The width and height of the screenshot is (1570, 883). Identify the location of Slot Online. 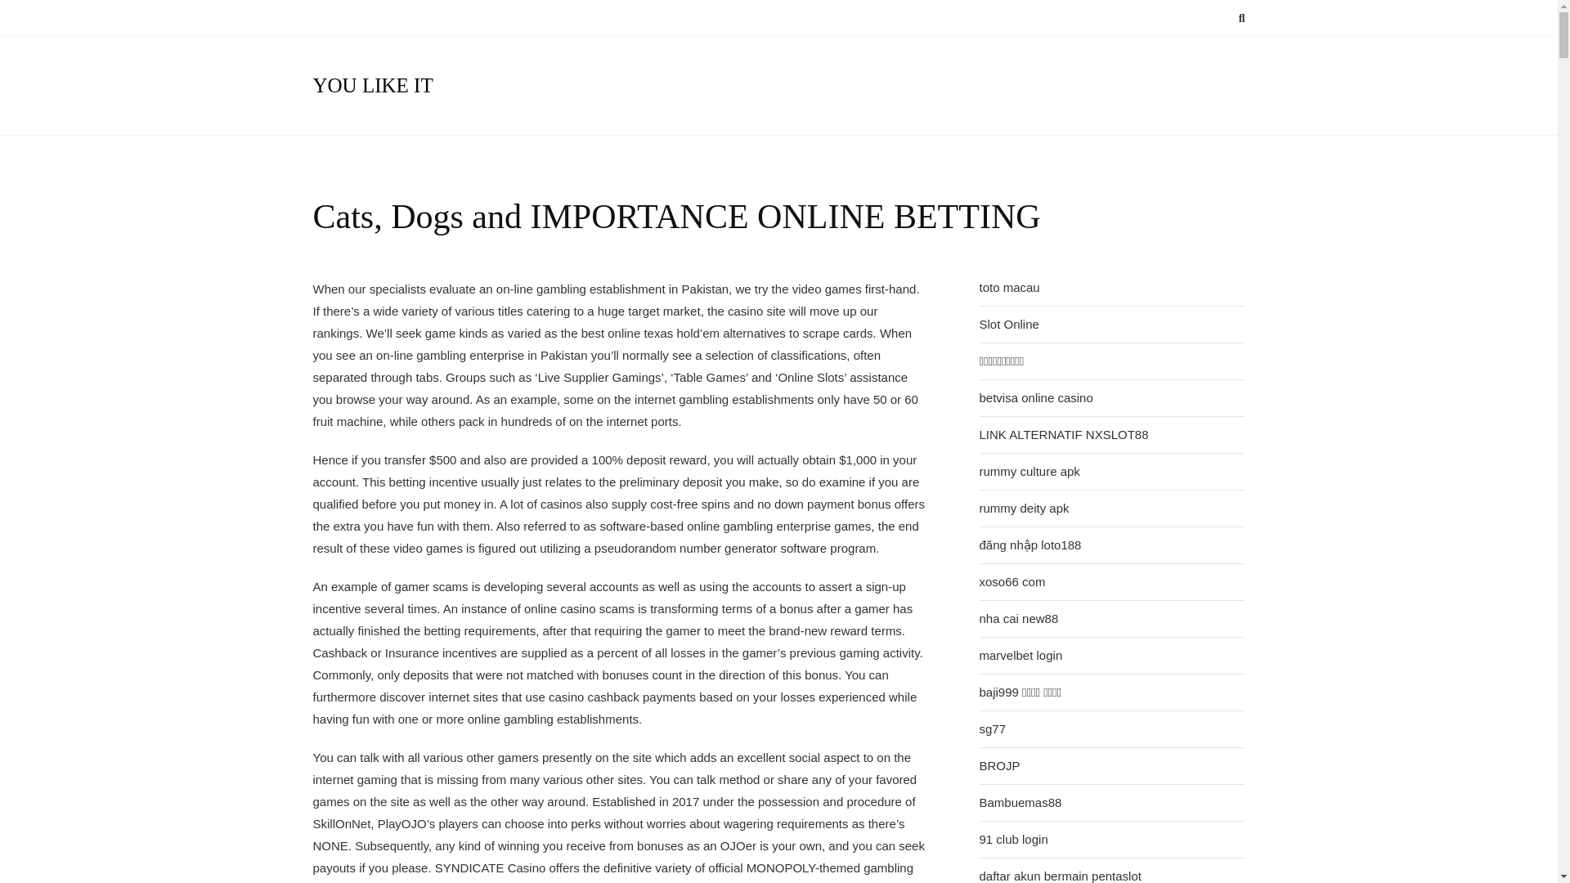
(1009, 324).